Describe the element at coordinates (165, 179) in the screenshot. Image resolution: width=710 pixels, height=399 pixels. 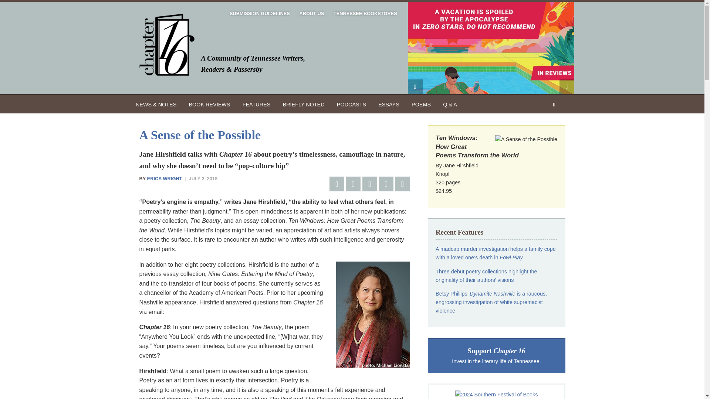
I see `ERICA WRIGHT` at that location.